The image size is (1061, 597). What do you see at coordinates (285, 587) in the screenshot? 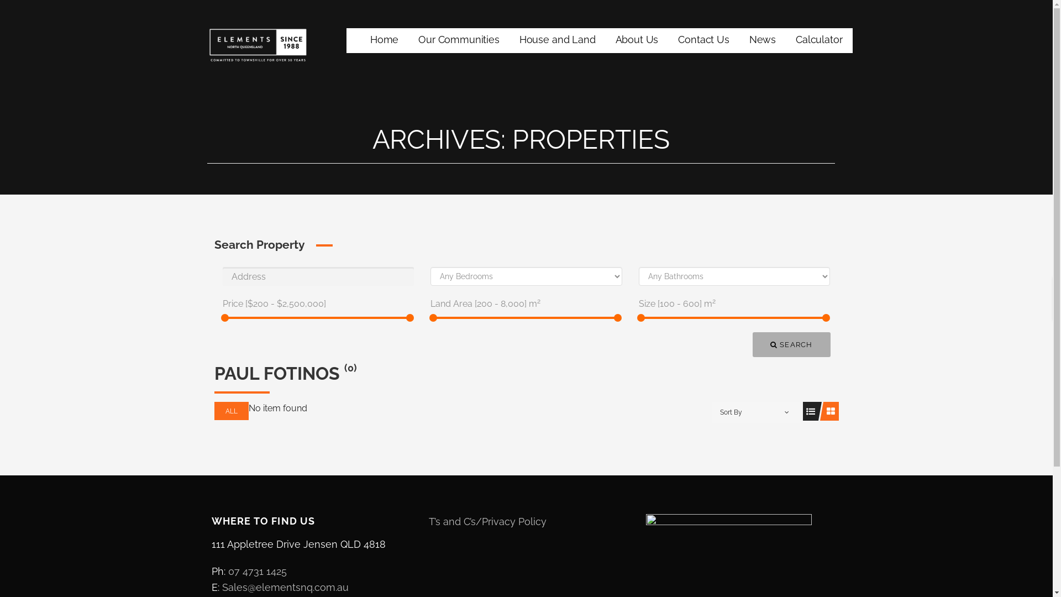
I see `Sales@elementsnq.com.au` at bounding box center [285, 587].